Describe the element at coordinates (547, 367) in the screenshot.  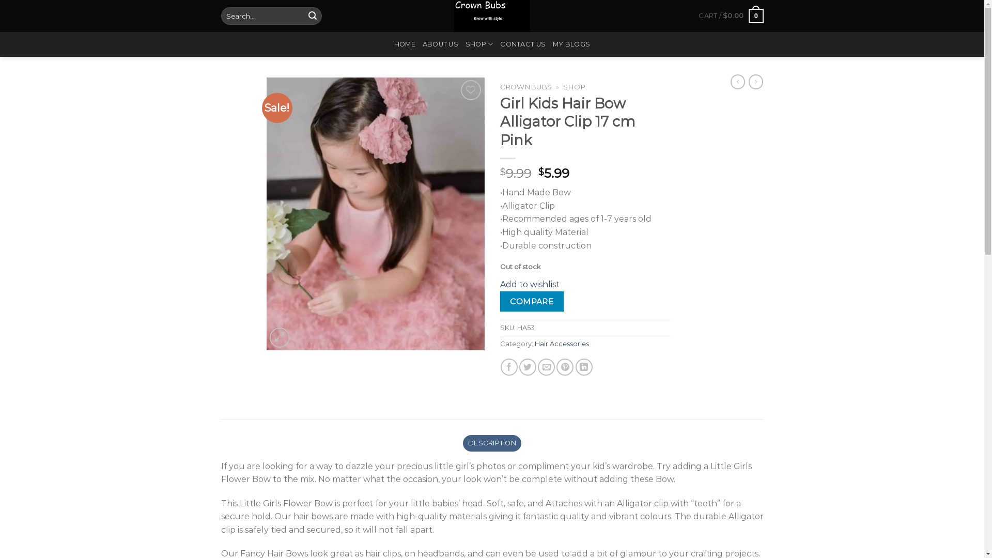
I see `Email to a Friend` at that location.